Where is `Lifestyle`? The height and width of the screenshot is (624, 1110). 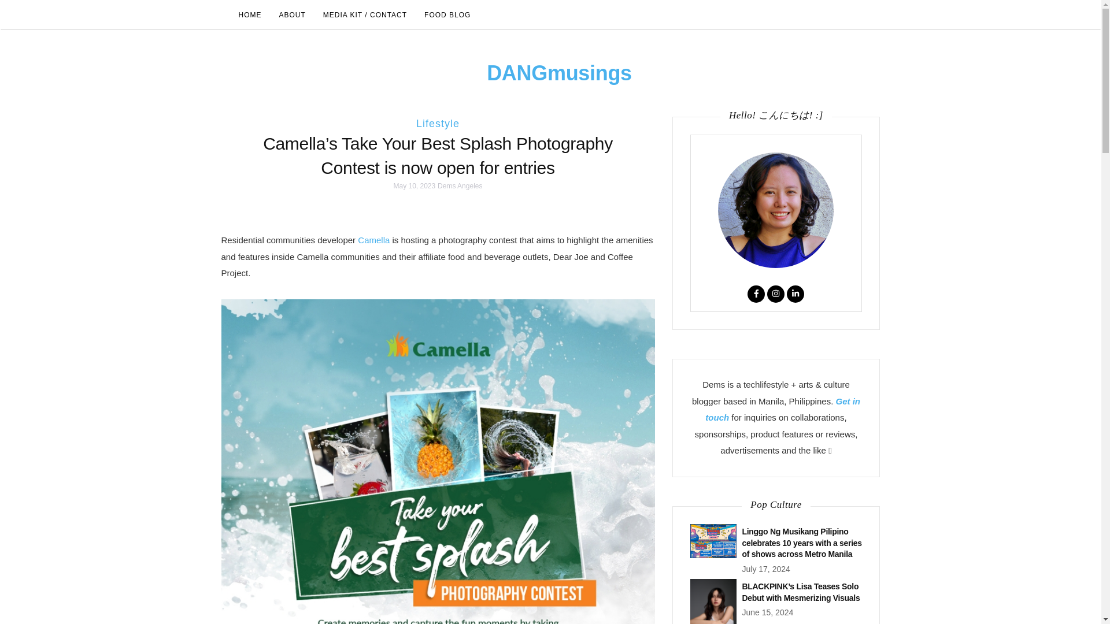 Lifestyle is located at coordinates (438, 124).